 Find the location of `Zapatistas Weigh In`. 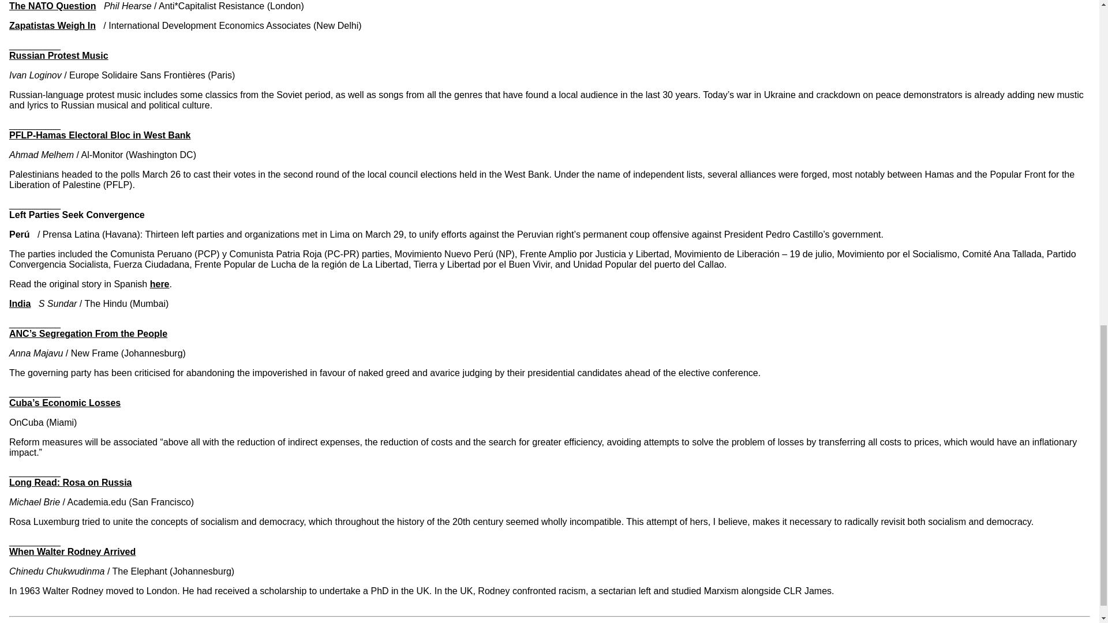

Zapatistas Weigh In is located at coordinates (52, 25).